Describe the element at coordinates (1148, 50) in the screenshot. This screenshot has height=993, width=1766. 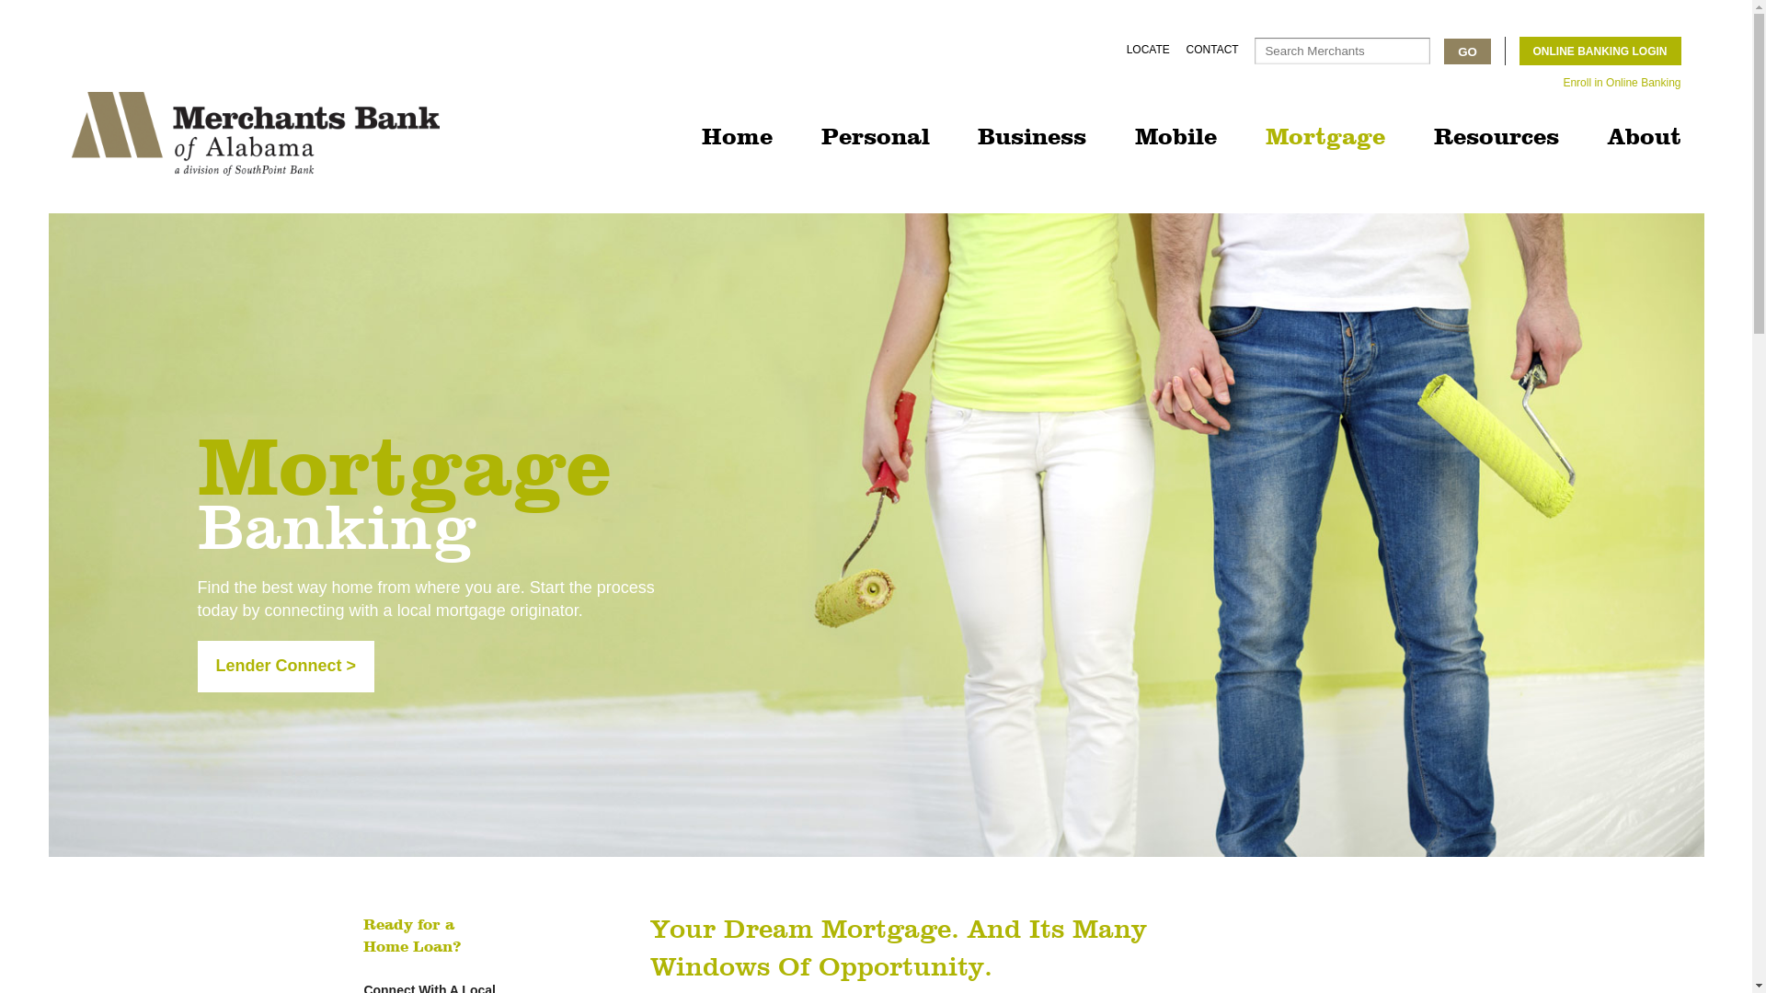
I see `LOCATE` at that location.